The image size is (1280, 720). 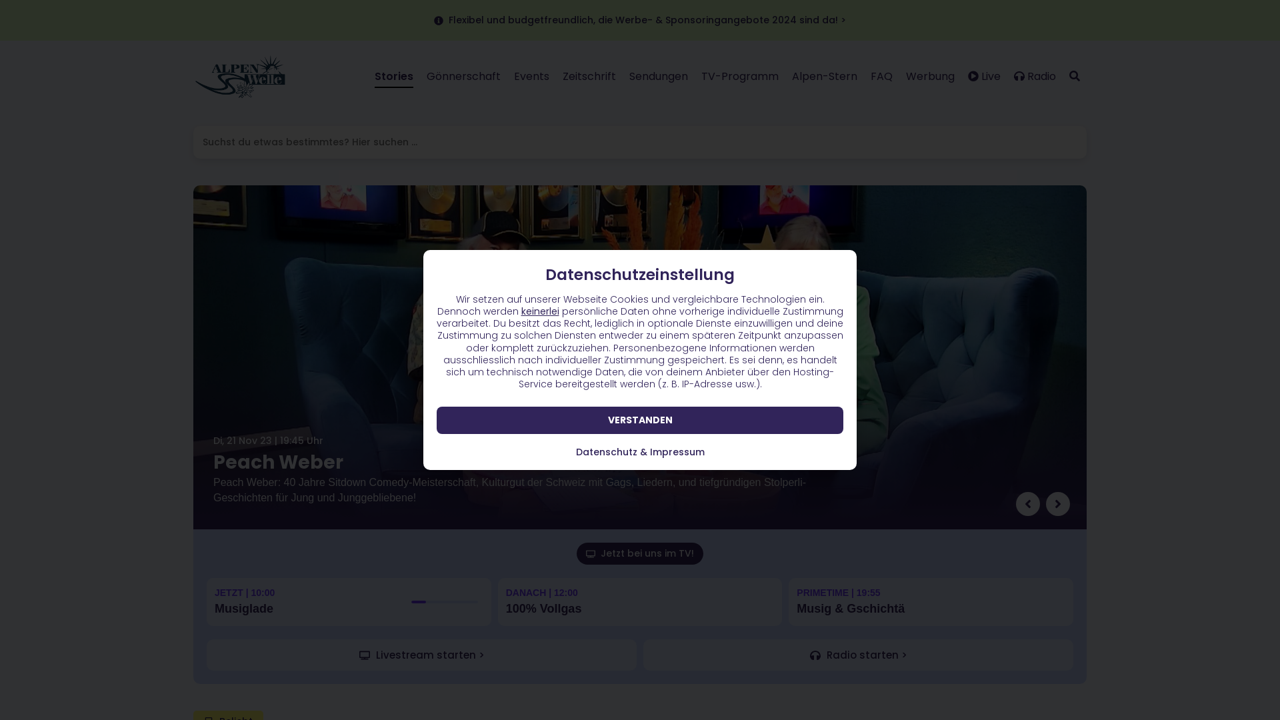 What do you see at coordinates (984, 76) in the screenshot?
I see `Live` at bounding box center [984, 76].